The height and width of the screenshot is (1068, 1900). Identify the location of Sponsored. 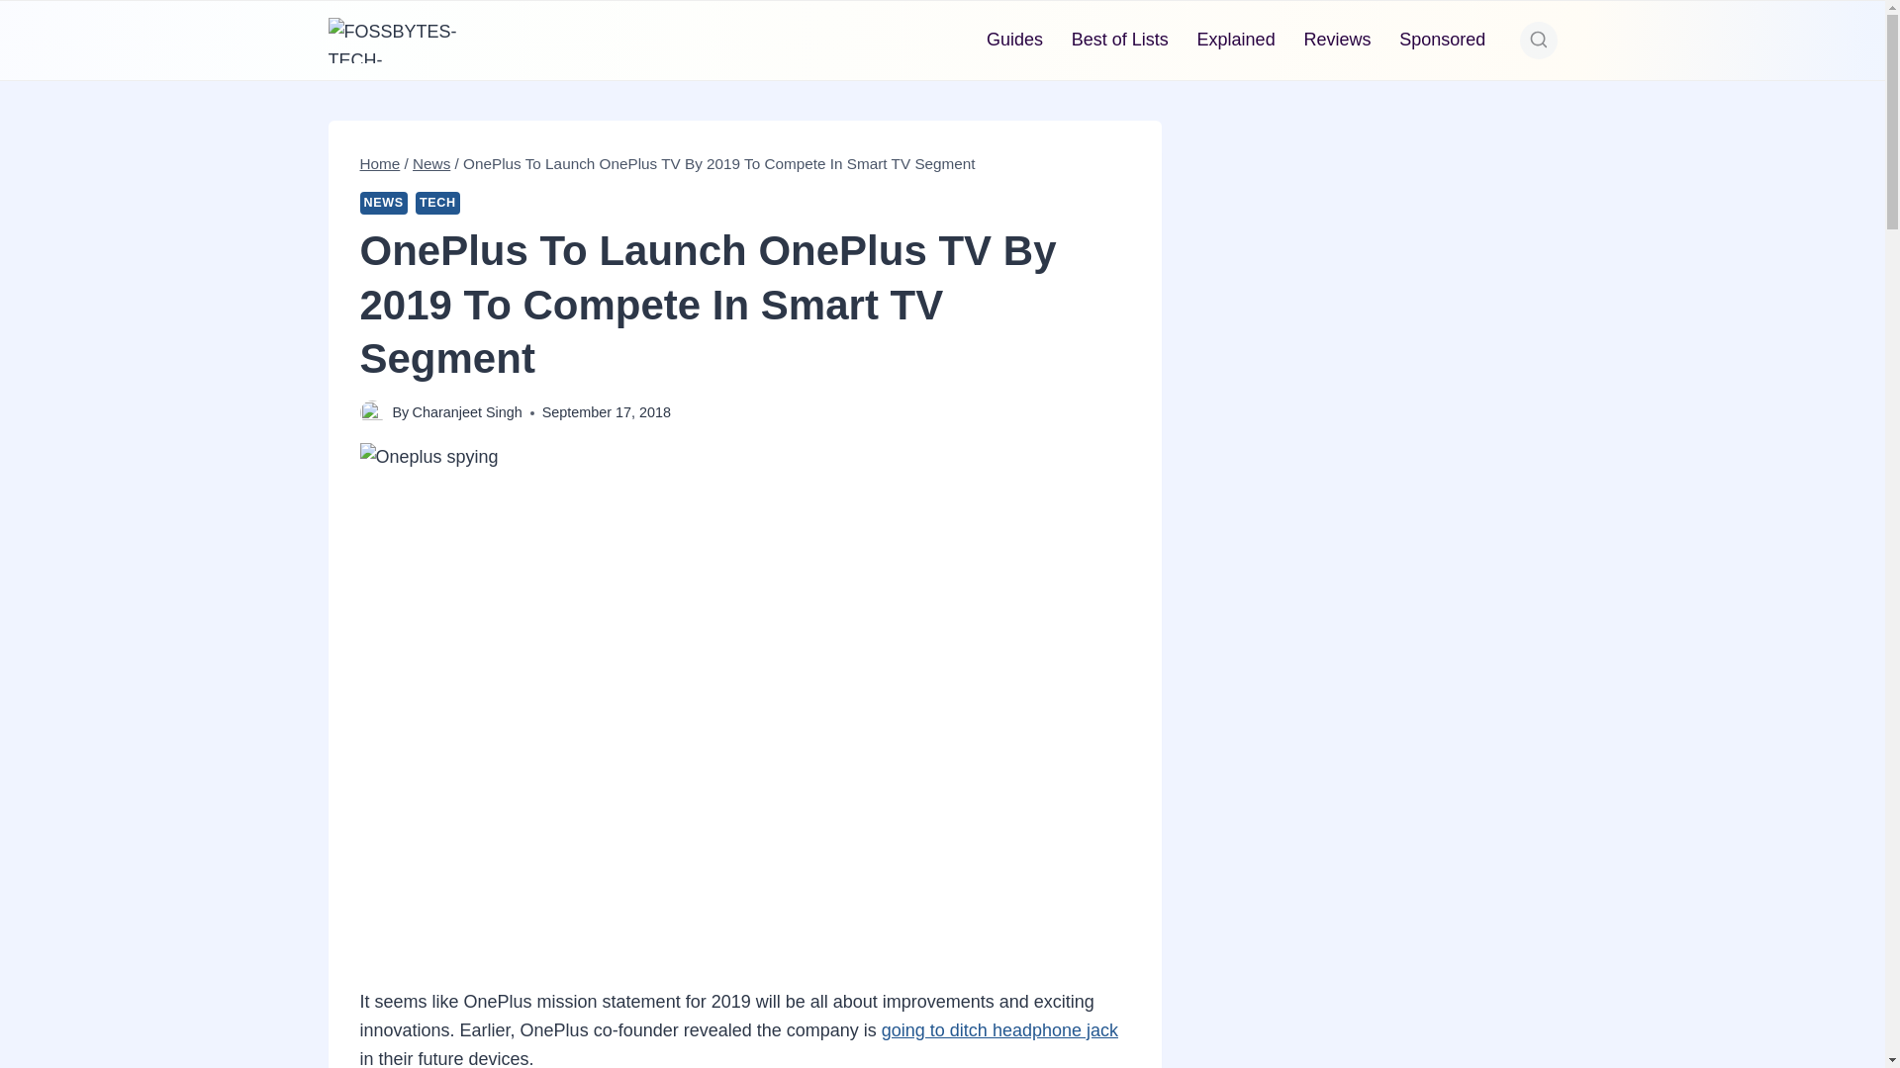
(1443, 40).